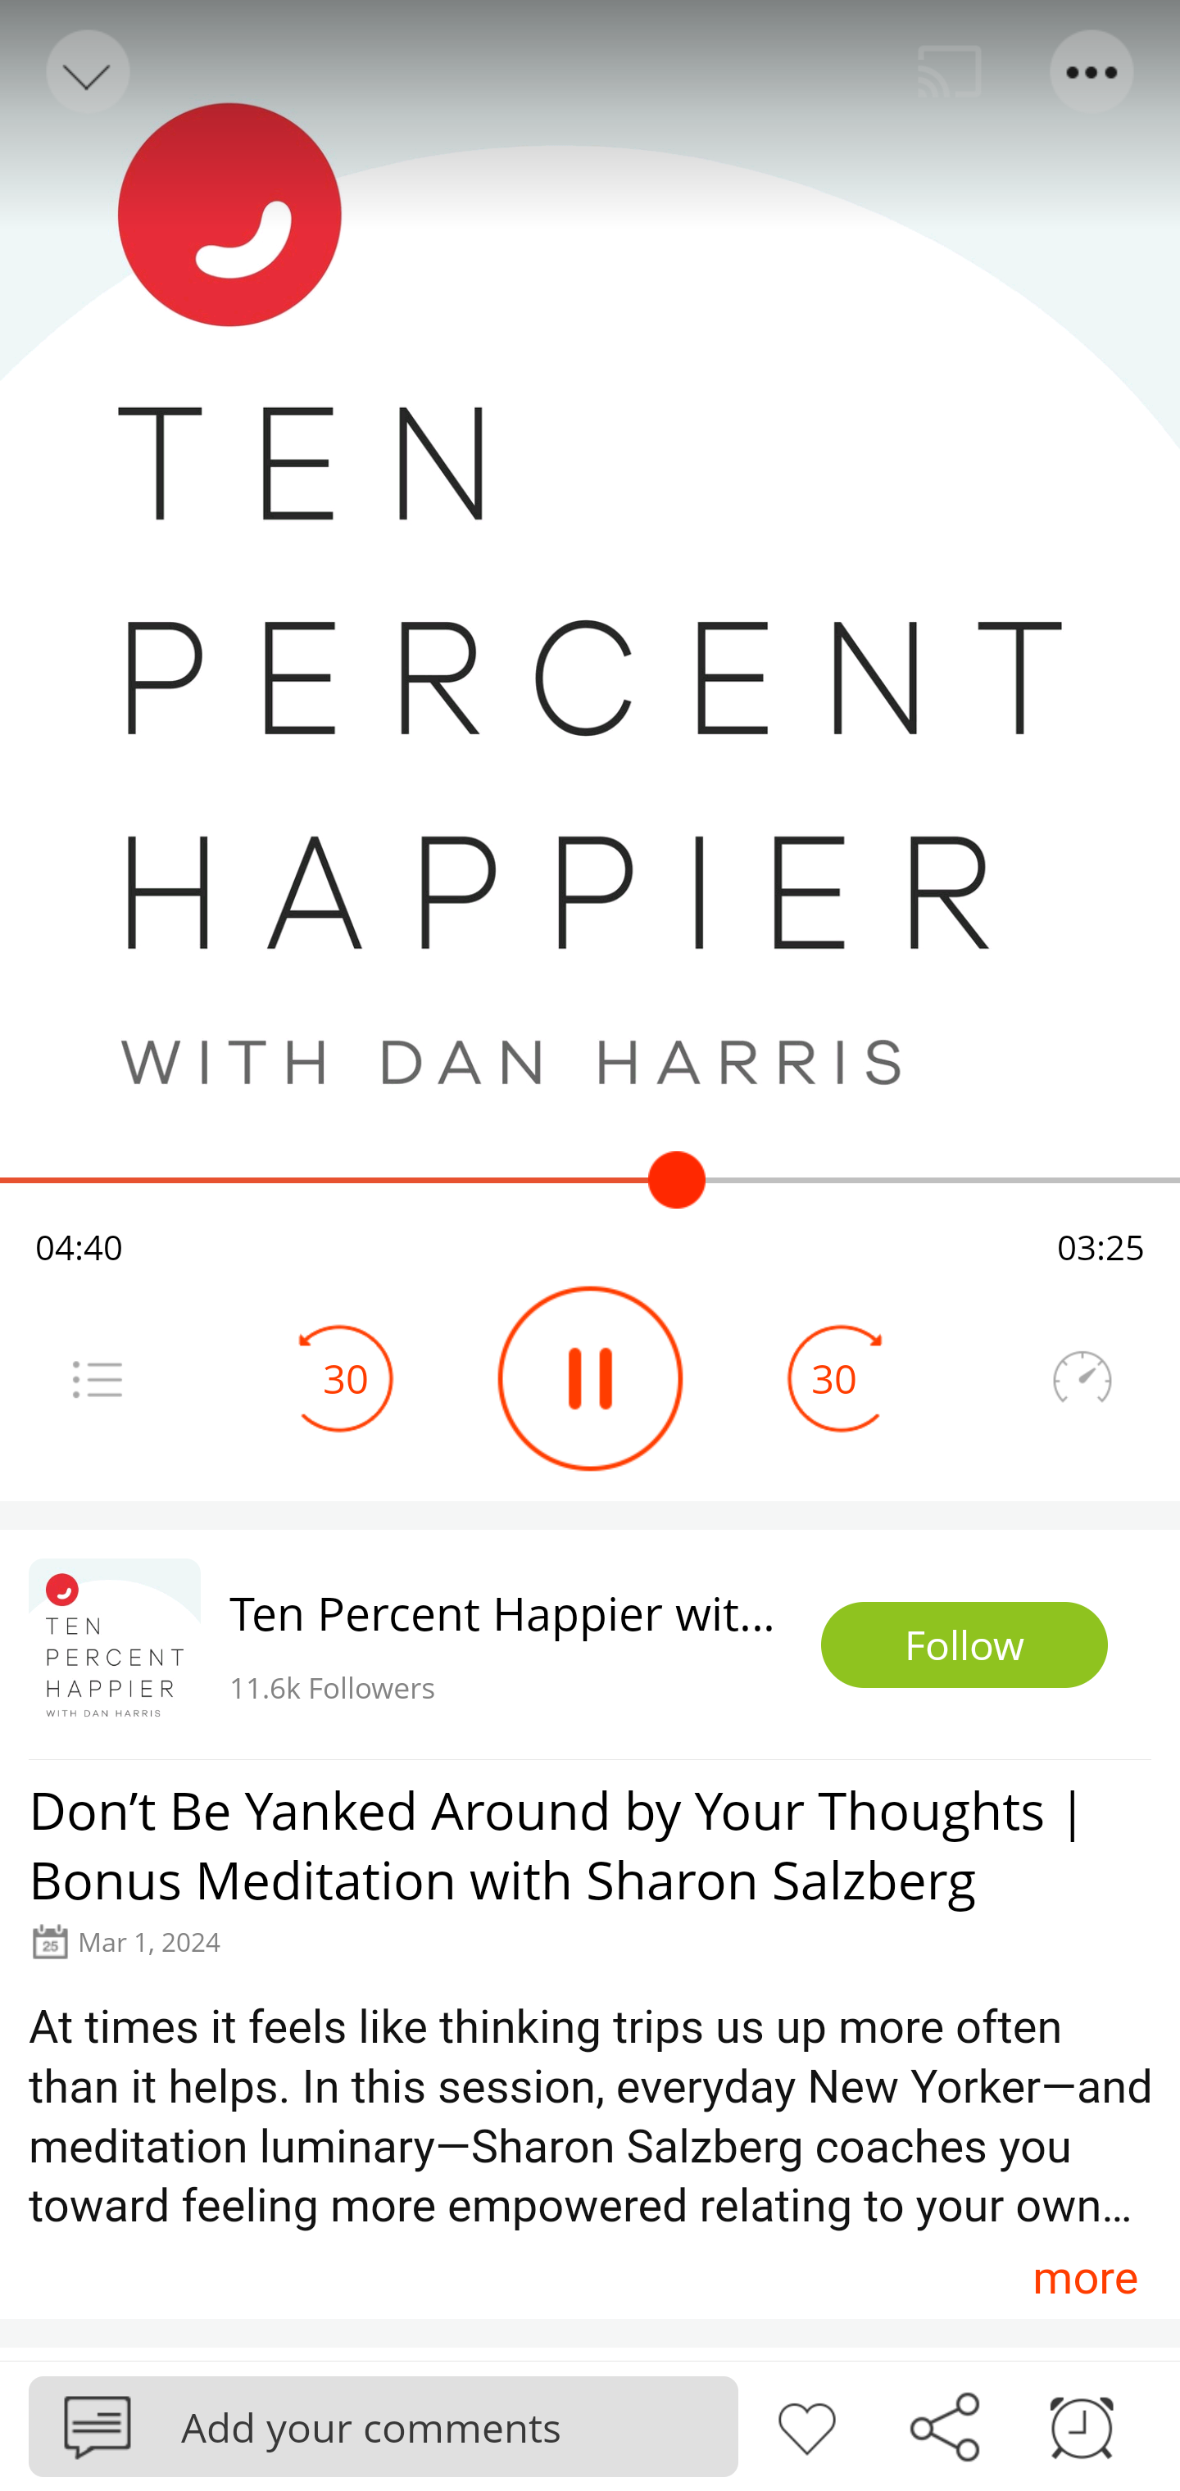 The image size is (1180, 2491). I want to click on Menu, so click(97, 1378).